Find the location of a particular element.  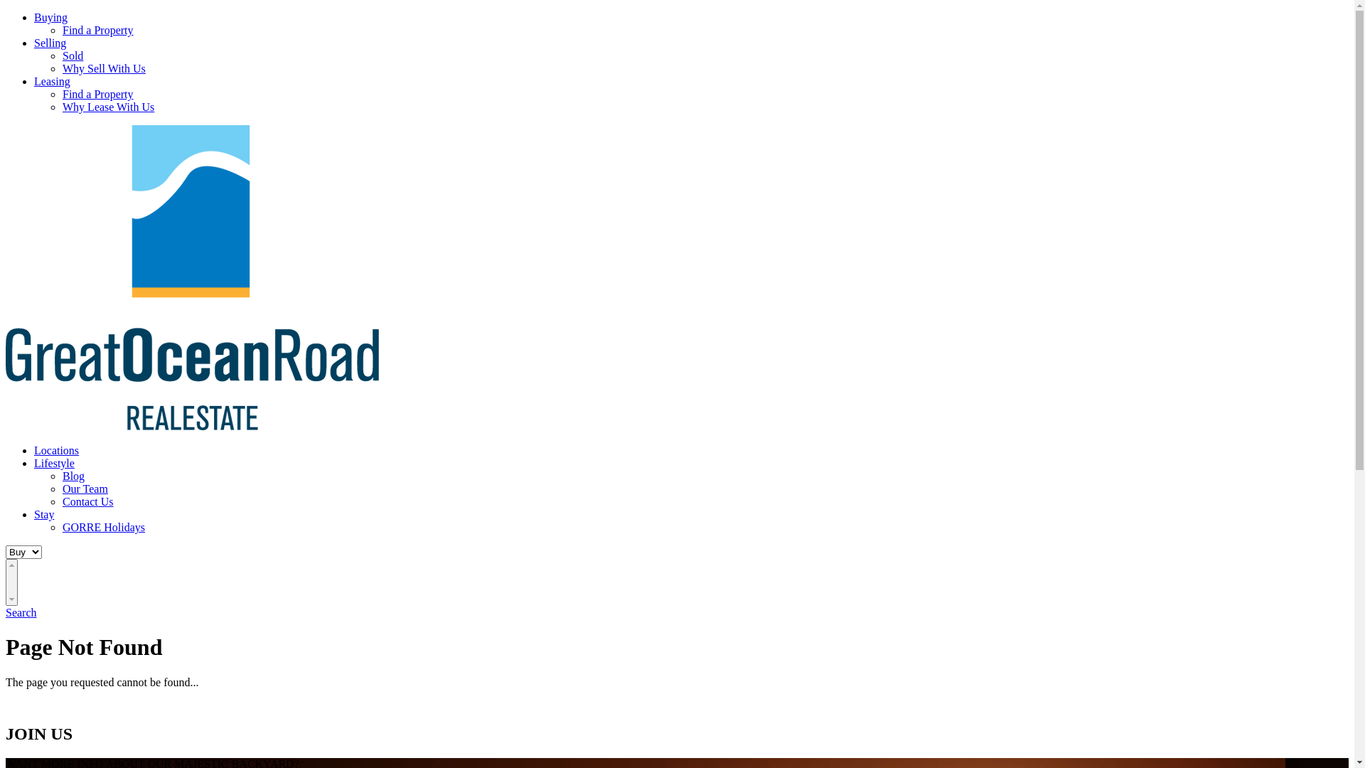

Buying is located at coordinates (51, 17).